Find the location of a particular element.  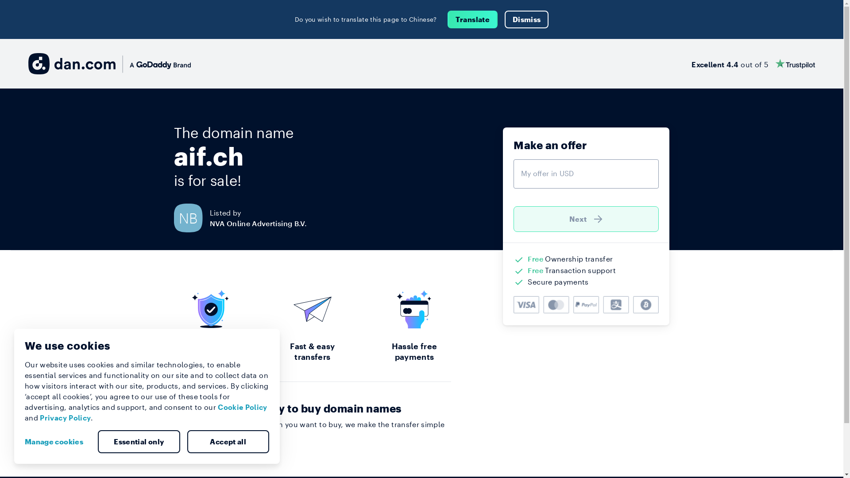

Essential only is located at coordinates (139, 442).